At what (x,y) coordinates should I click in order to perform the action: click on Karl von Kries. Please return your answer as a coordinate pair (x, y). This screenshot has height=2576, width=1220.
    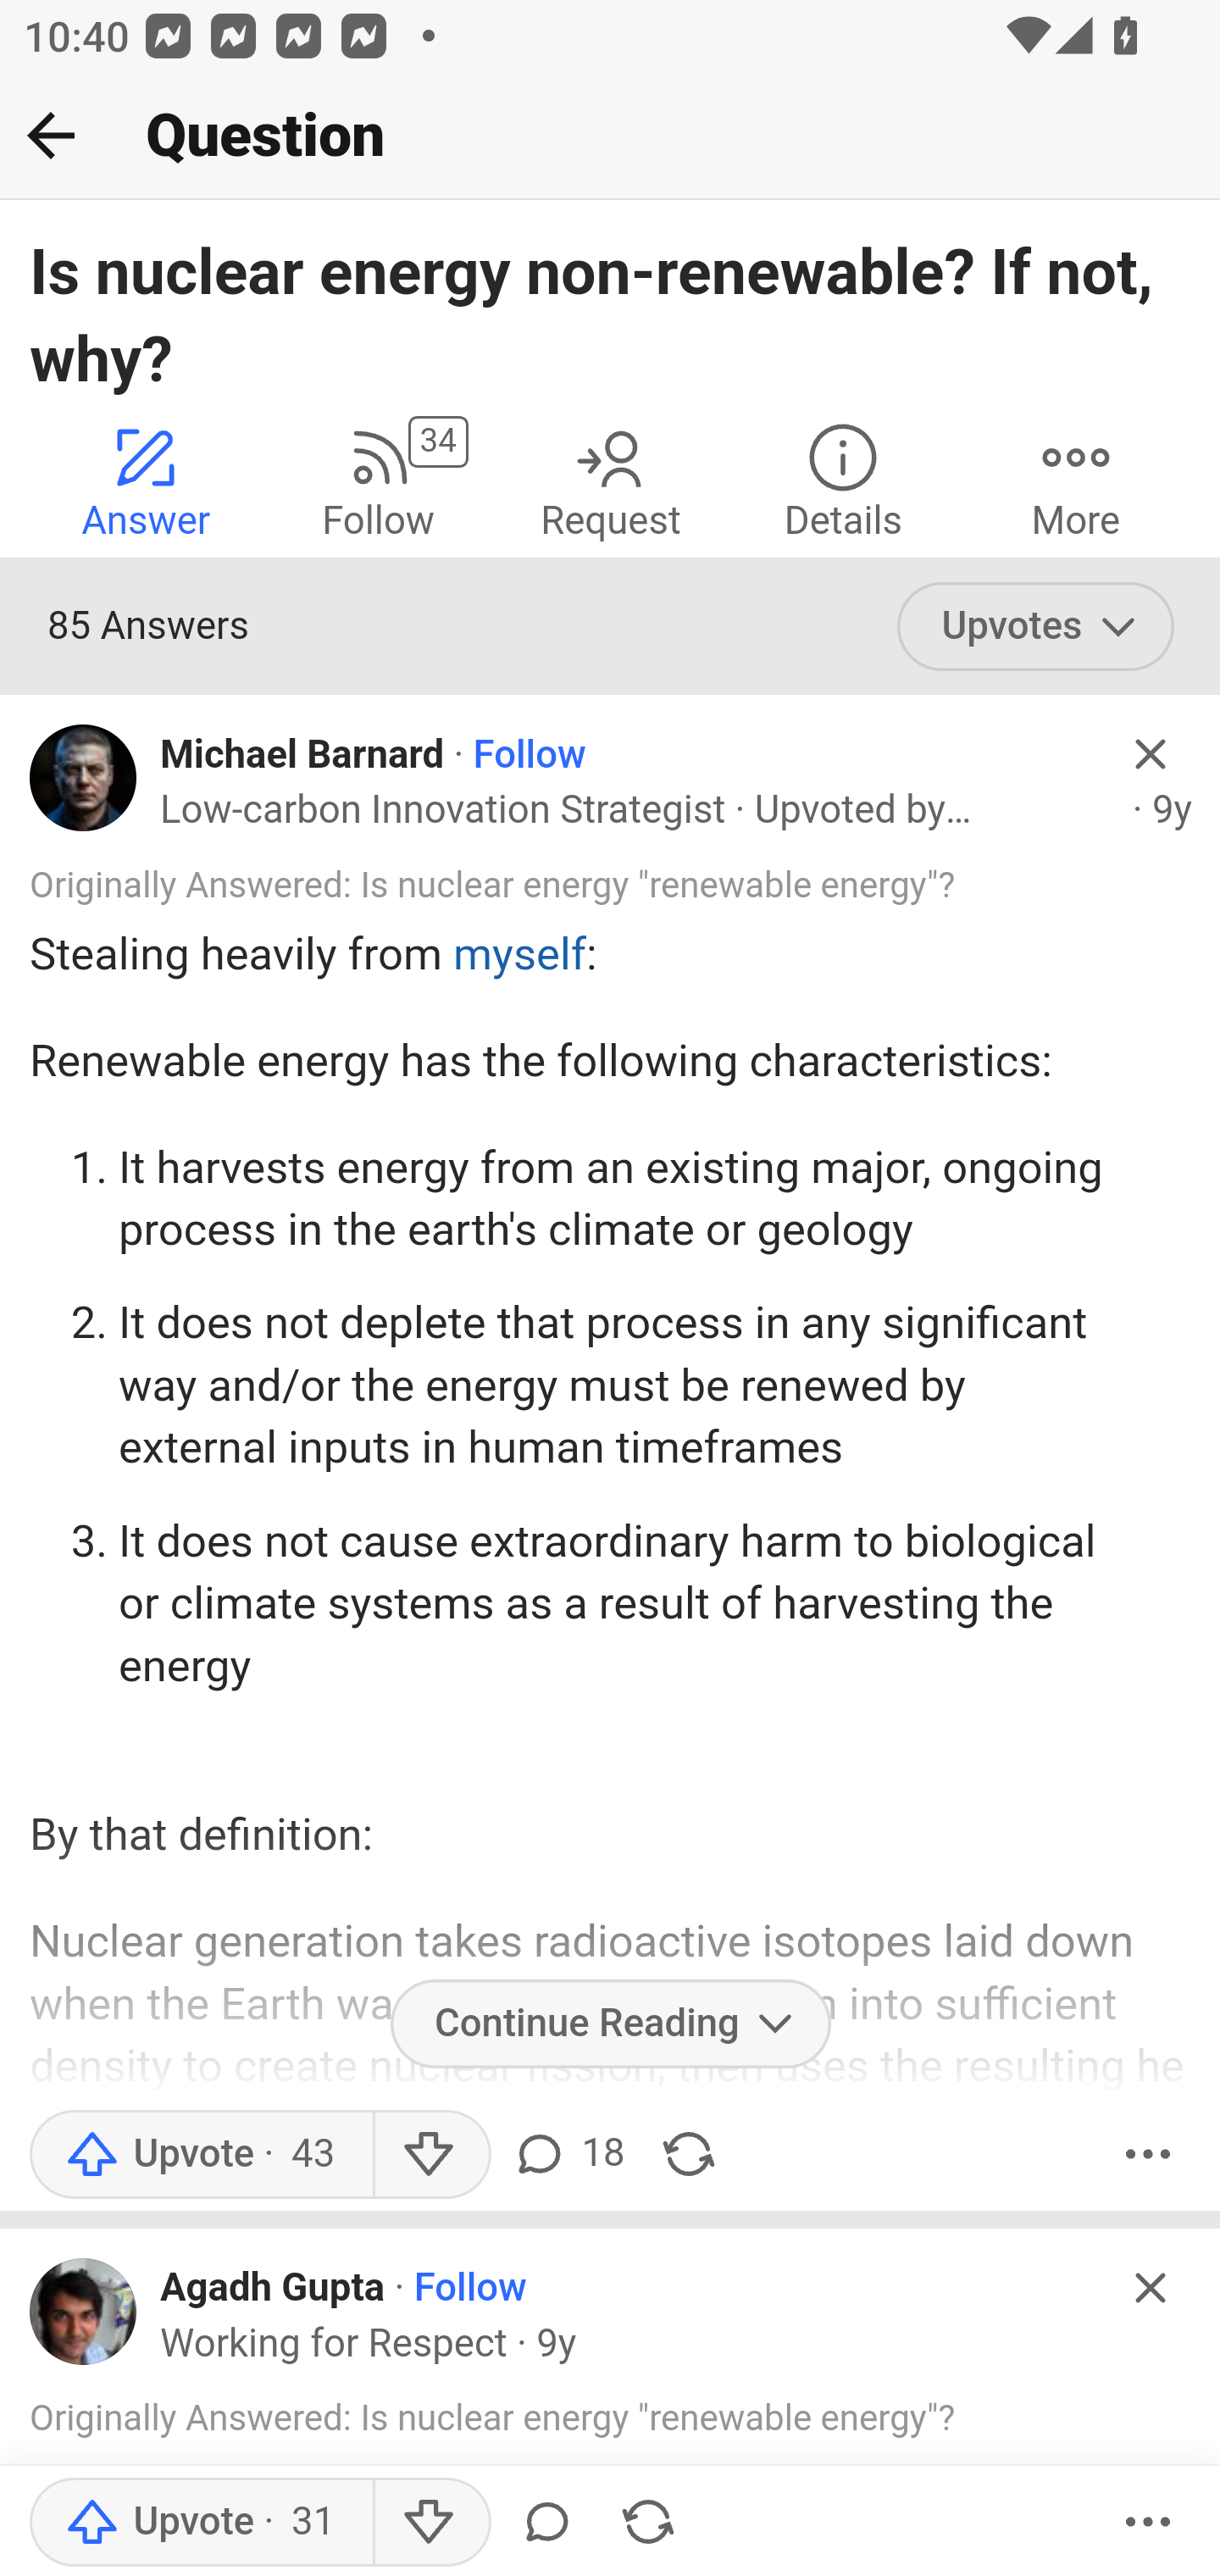
    Looking at the image, I should click on (278, 863).